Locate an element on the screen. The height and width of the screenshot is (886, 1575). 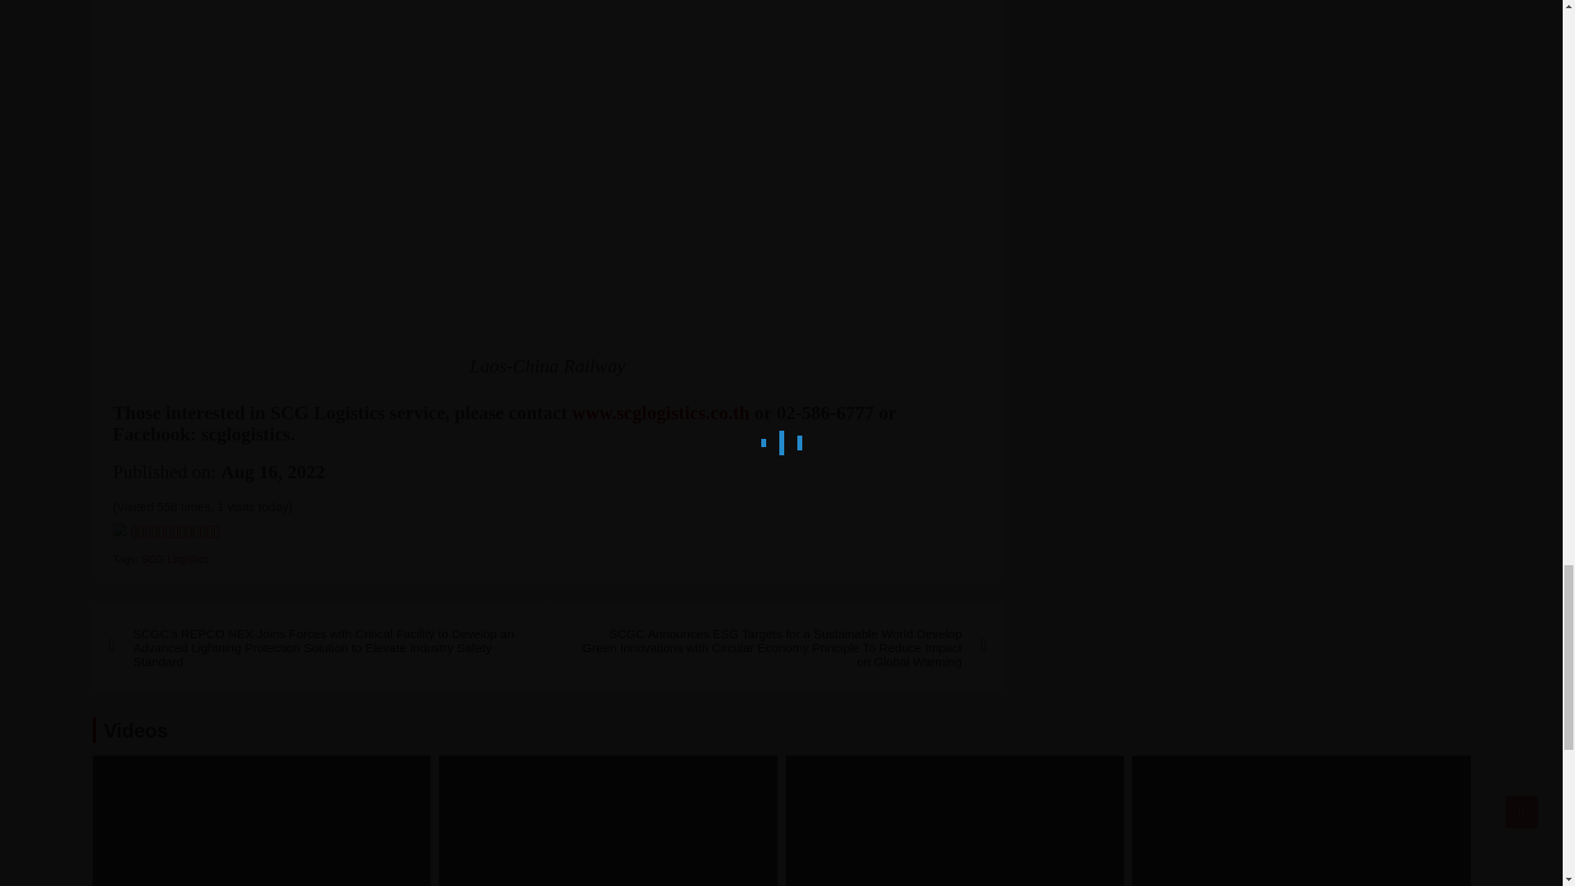
www.scglogistics.co.th is located at coordinates (660, 413).